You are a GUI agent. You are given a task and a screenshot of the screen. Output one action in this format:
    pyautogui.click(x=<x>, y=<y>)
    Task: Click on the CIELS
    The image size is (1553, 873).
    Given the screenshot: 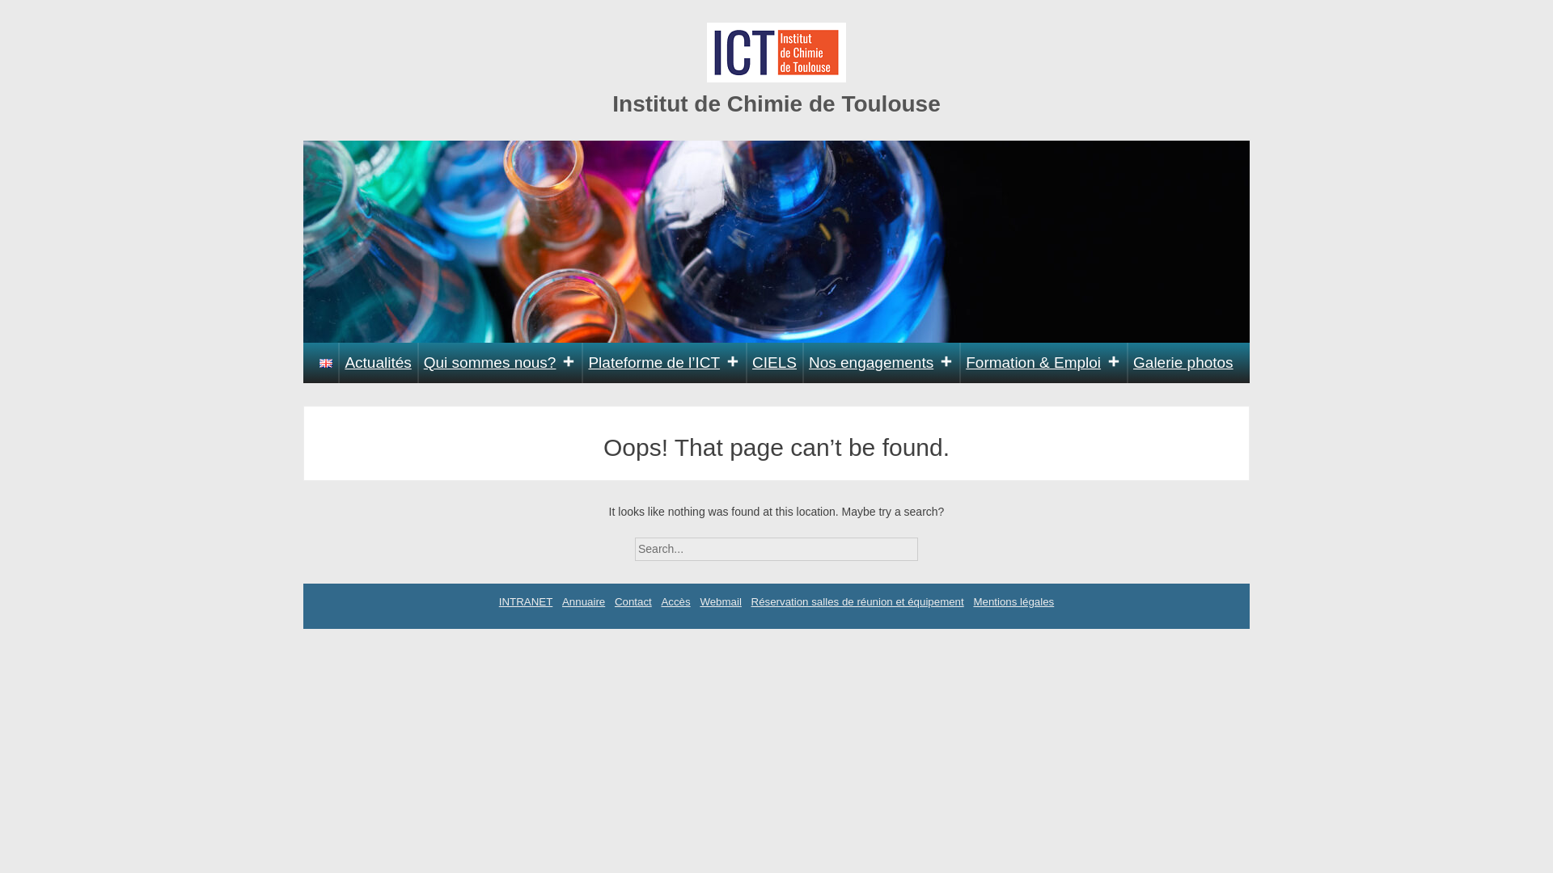 What is the action you would take?
    pyautogui.click(x=775, y=363)
    